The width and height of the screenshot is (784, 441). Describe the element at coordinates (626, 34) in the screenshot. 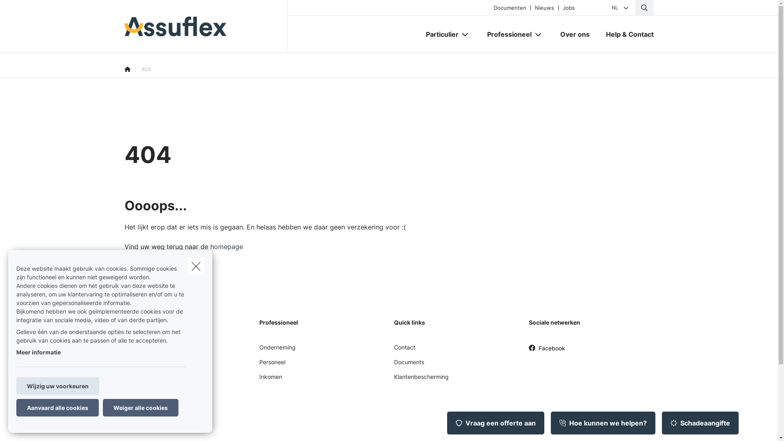

I see `Help & Contact` at that location.